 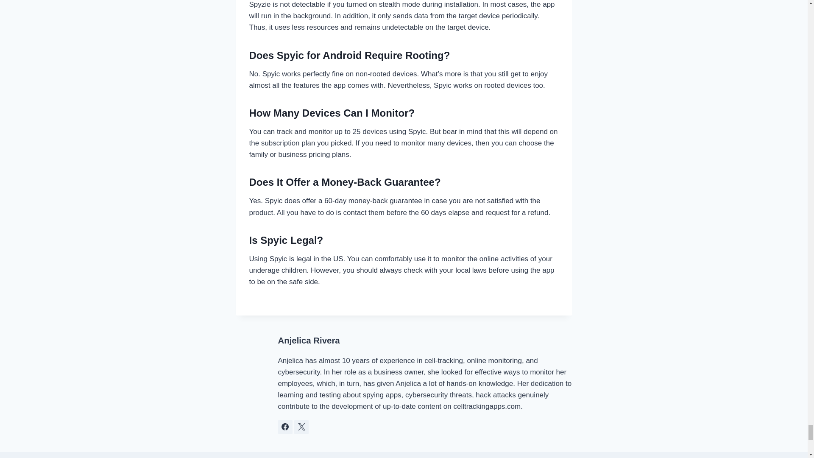 What do you see at coordinates (301, 427) in the screenshot?
I see `Follow Anjelica Rivera on X formerly Twitter` at bounding box center [301, 427].